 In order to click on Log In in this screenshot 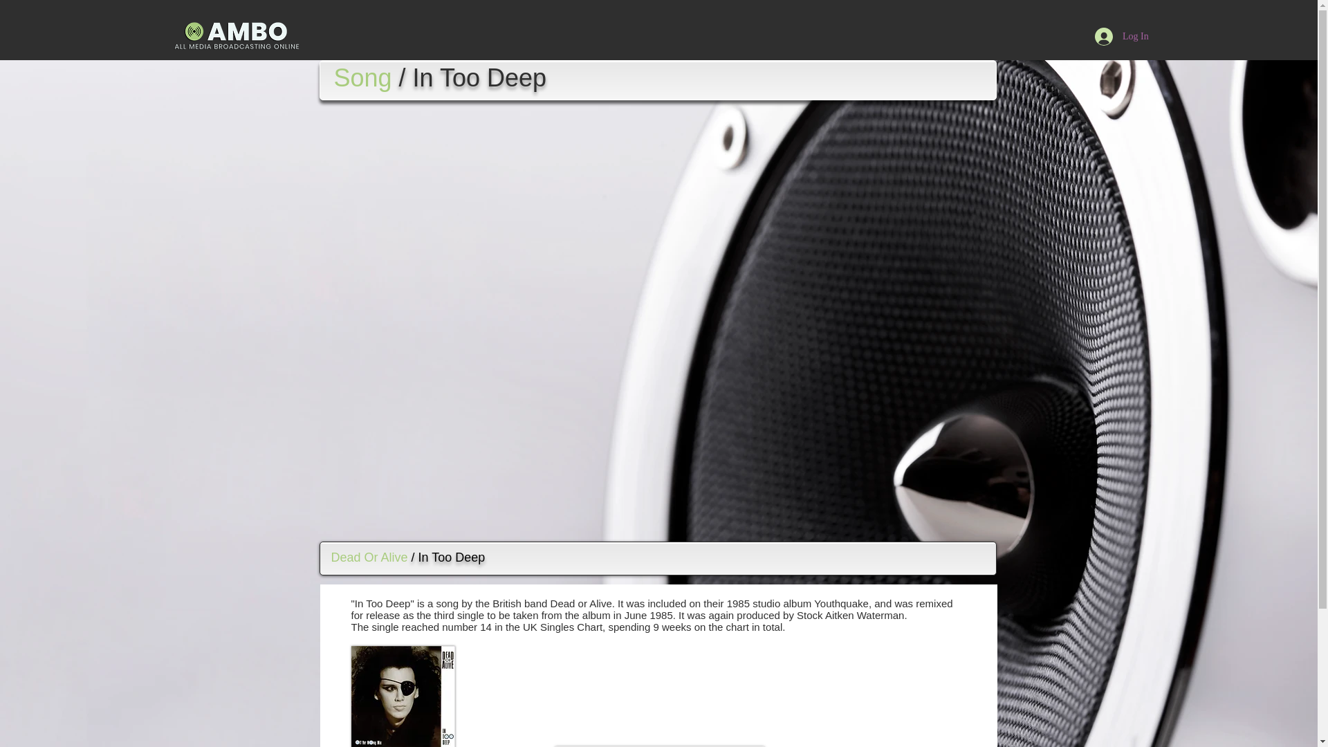, I will do `click(1121, 36)`.